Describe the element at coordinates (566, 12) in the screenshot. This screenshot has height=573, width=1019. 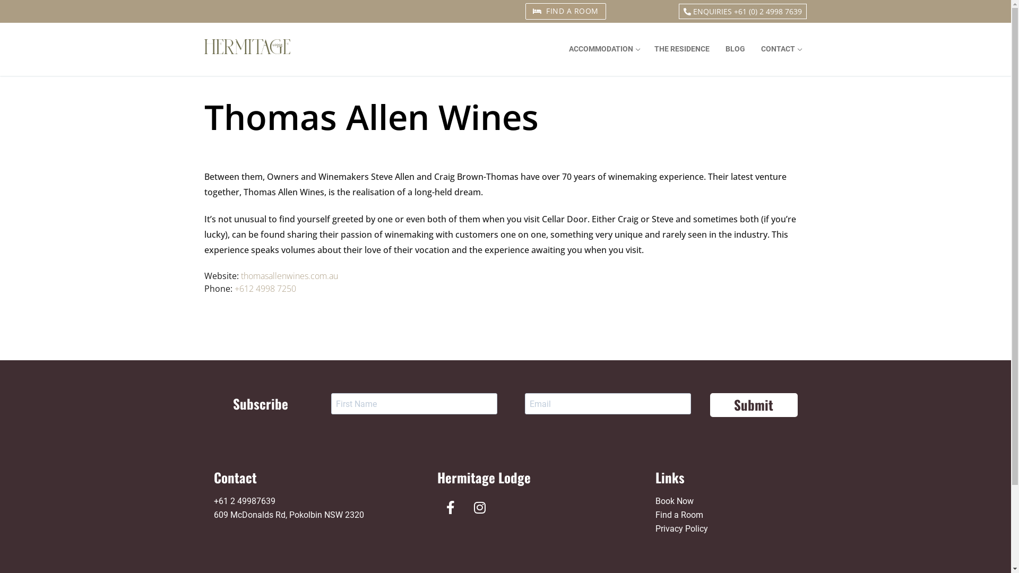
I see `FIND A ROOM` at that location.